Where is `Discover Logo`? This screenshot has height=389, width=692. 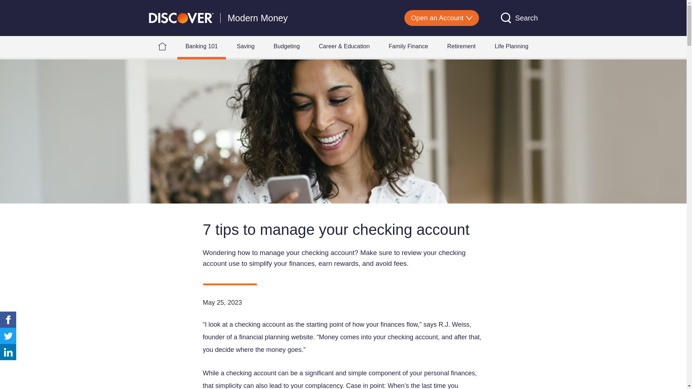
Discover Logo is located at coordinates (181, 17).